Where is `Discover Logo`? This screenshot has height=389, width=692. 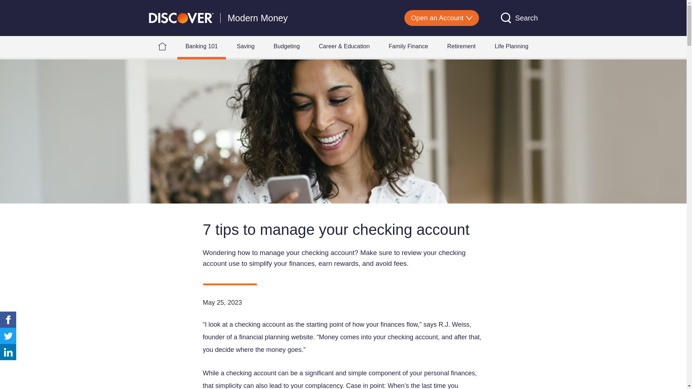
Discover Logo is located at coordinates (181, 17).